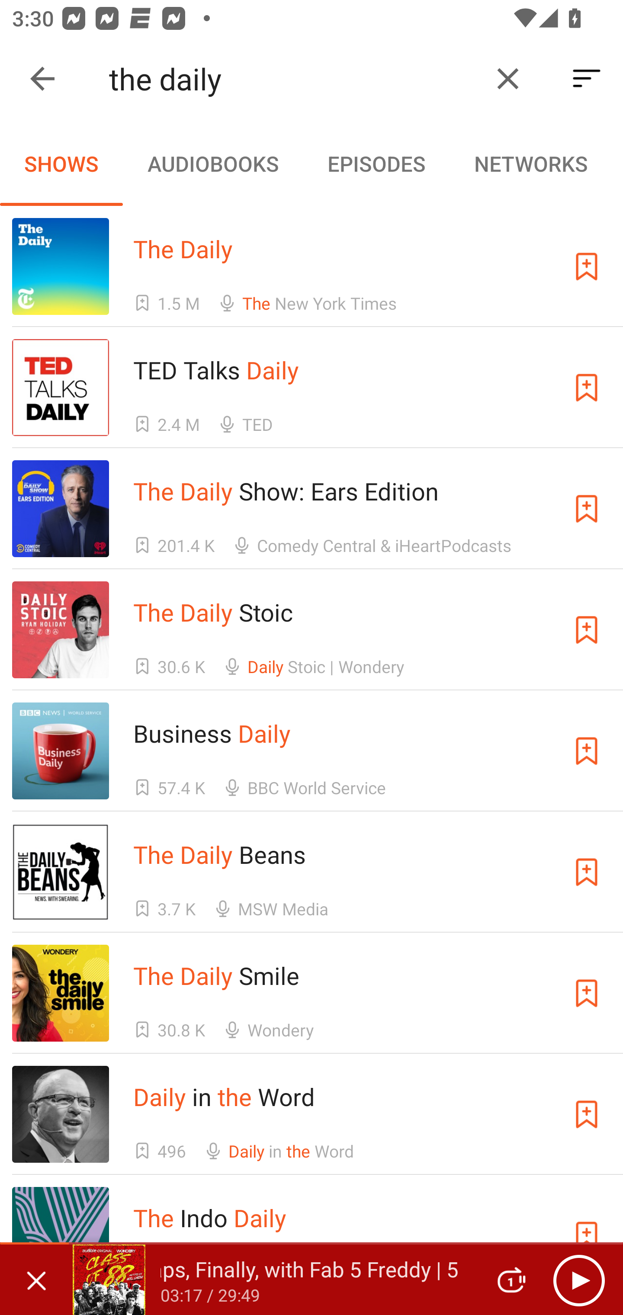 The width and height of the screenshot is (623, 1315). I want to click on the daily, so click(293, 79).